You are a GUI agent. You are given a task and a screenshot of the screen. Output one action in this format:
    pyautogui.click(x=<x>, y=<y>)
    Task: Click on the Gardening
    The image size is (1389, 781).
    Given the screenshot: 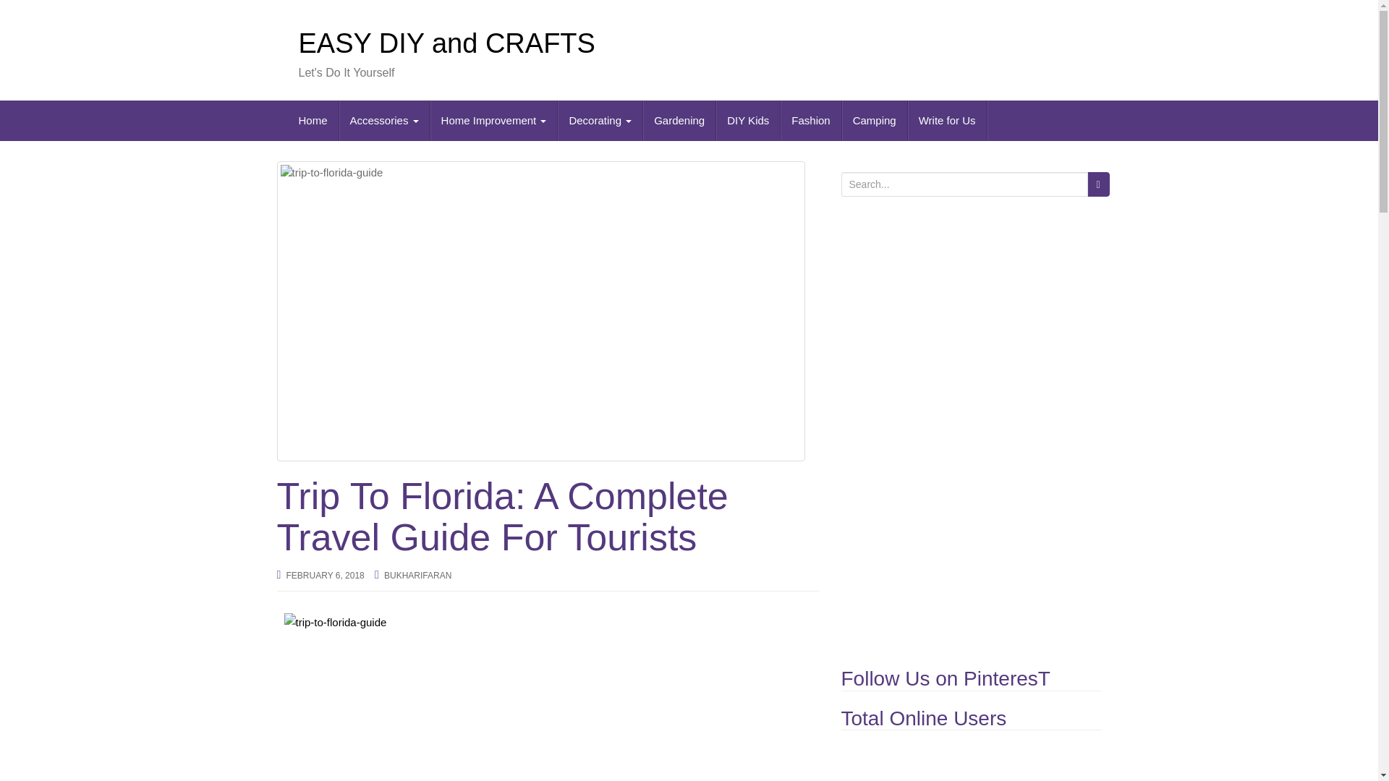 What is the action you would take?
    pyautogui.click(x=679, y=121)
    